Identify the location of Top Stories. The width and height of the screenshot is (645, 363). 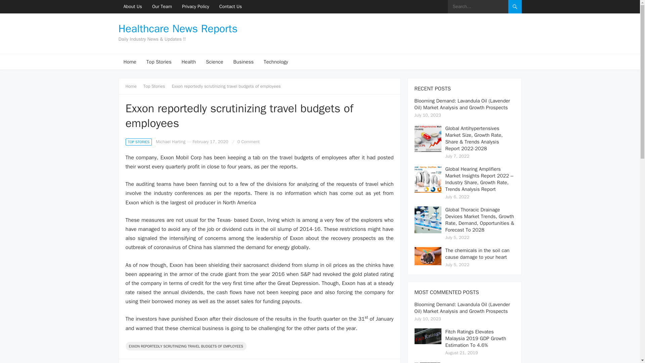
(157, 86).